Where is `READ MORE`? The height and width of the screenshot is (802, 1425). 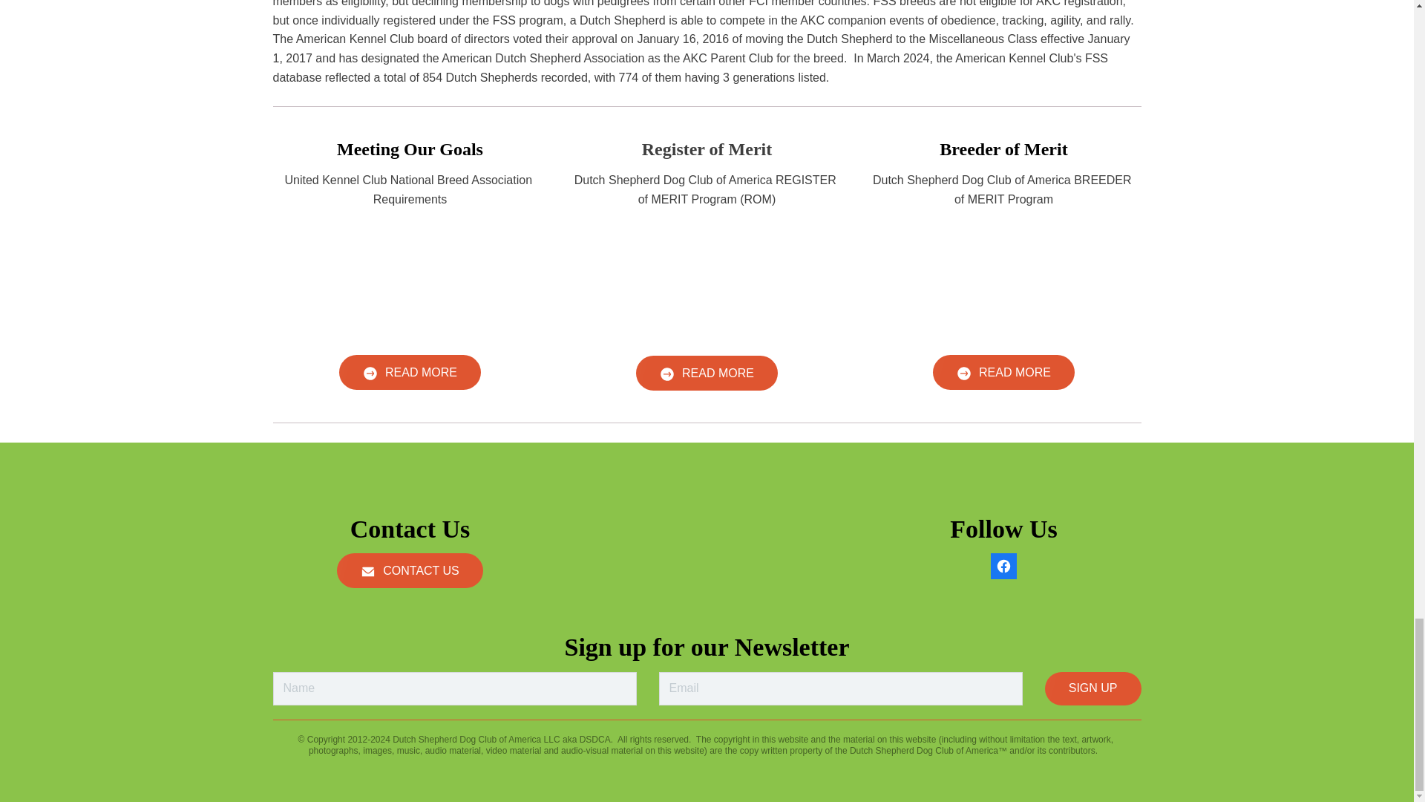
READ MORE is located at coordinates (1003, 372).